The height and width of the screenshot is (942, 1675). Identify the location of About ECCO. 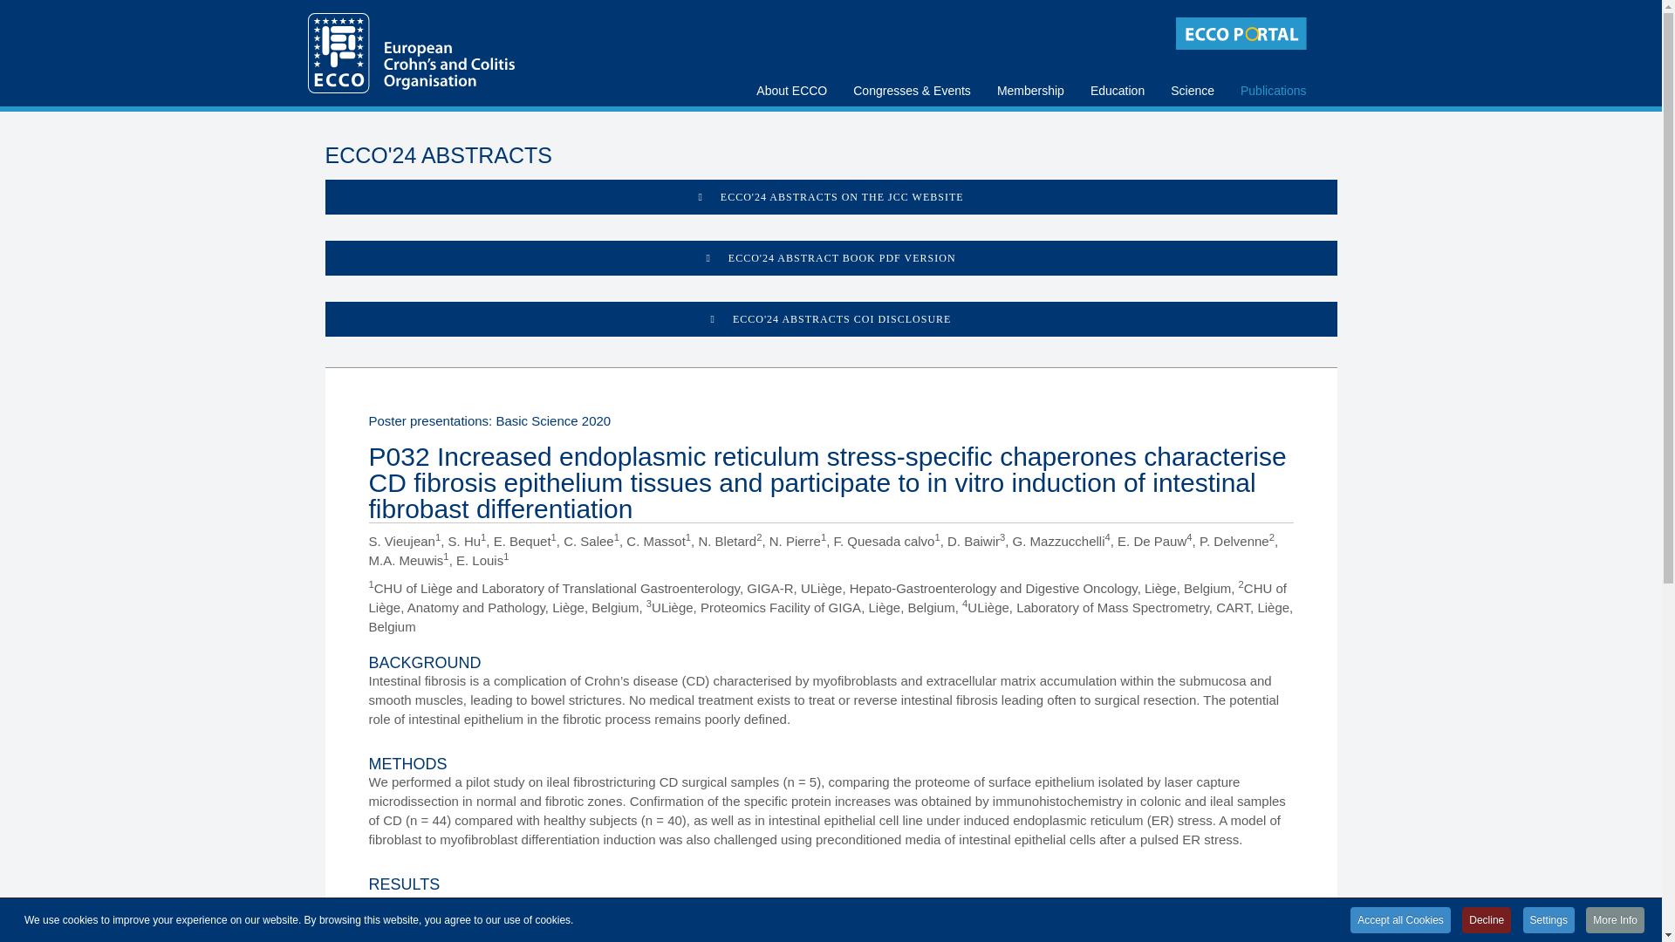
(792, 63).